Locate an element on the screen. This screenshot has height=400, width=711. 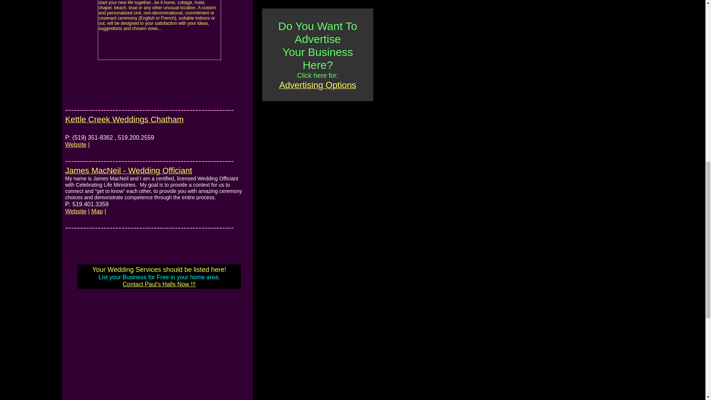
dvertising Options is located at coordinates (320, 86).